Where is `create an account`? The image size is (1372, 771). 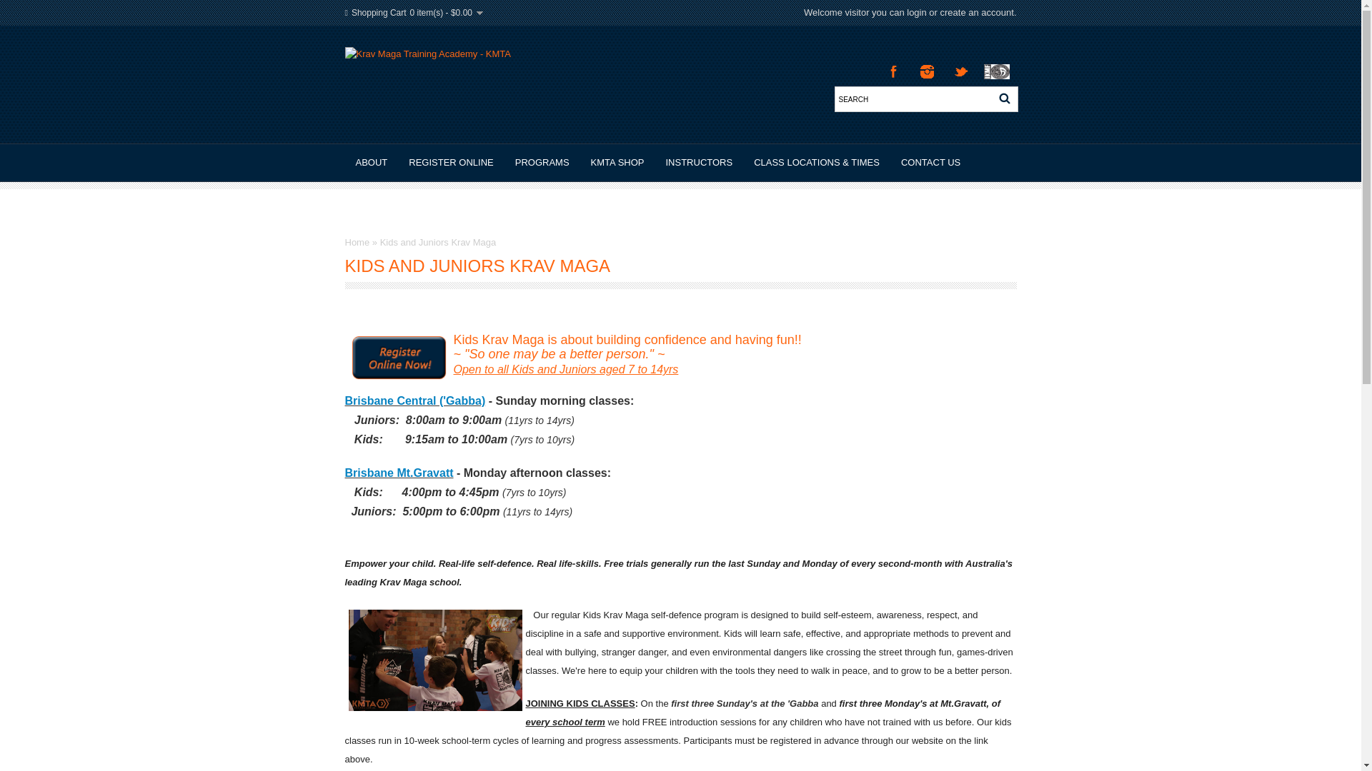
create an account is located at coordinates (978, 13).